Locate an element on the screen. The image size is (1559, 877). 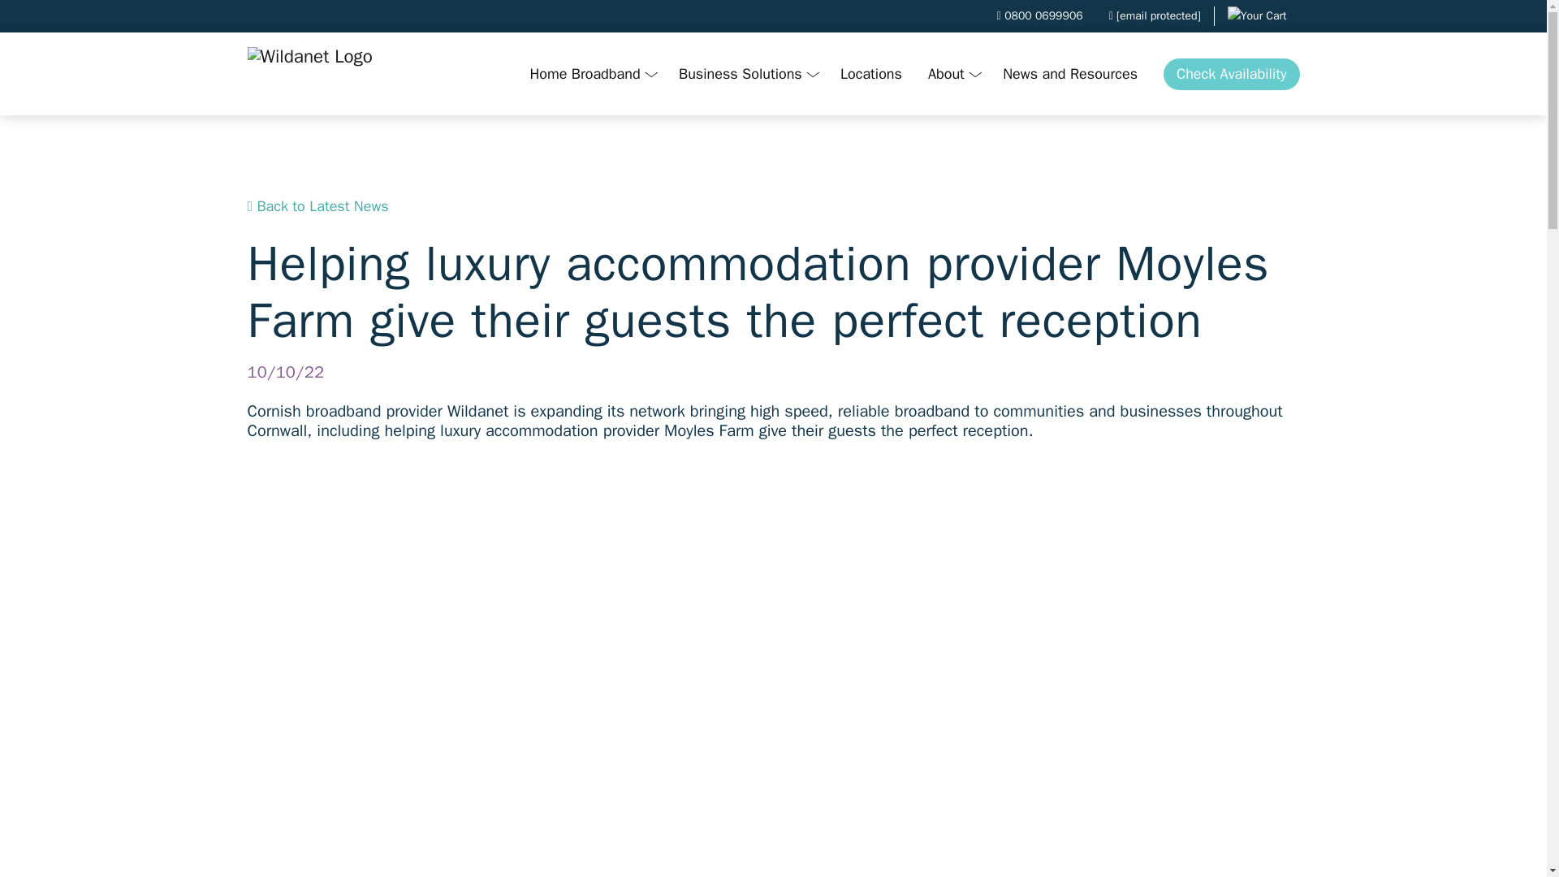
News and Resources is located at coordinates (1070, 75).